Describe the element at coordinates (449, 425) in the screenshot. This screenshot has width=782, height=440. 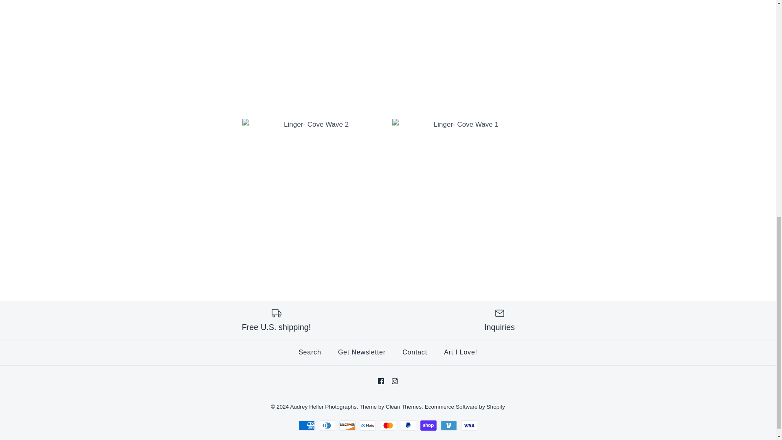
I see `Venmo` at that location.